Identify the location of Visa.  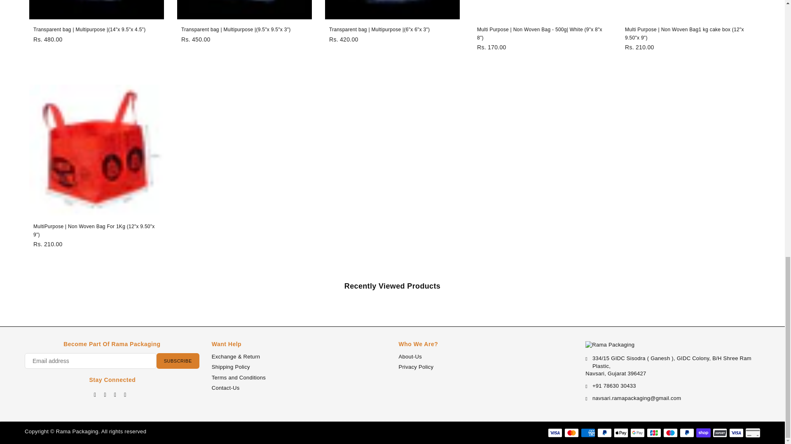
(555, 432).